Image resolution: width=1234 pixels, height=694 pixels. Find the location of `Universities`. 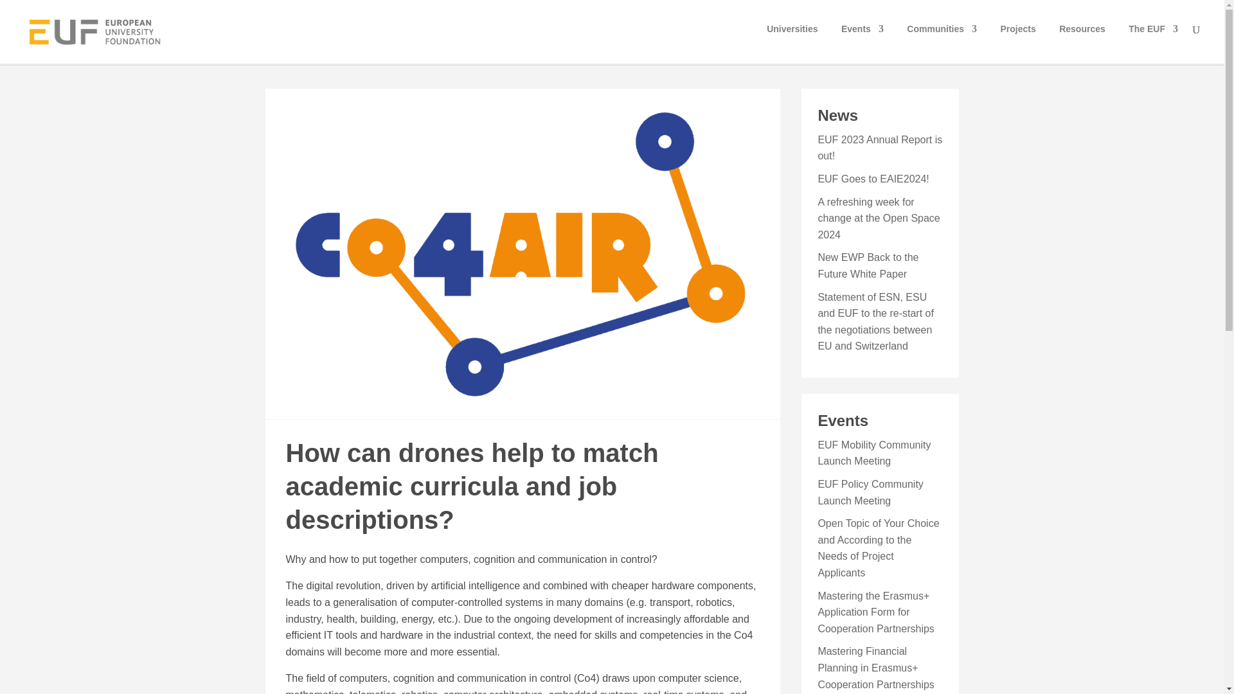

Universities is located at coordinates (792, 40).